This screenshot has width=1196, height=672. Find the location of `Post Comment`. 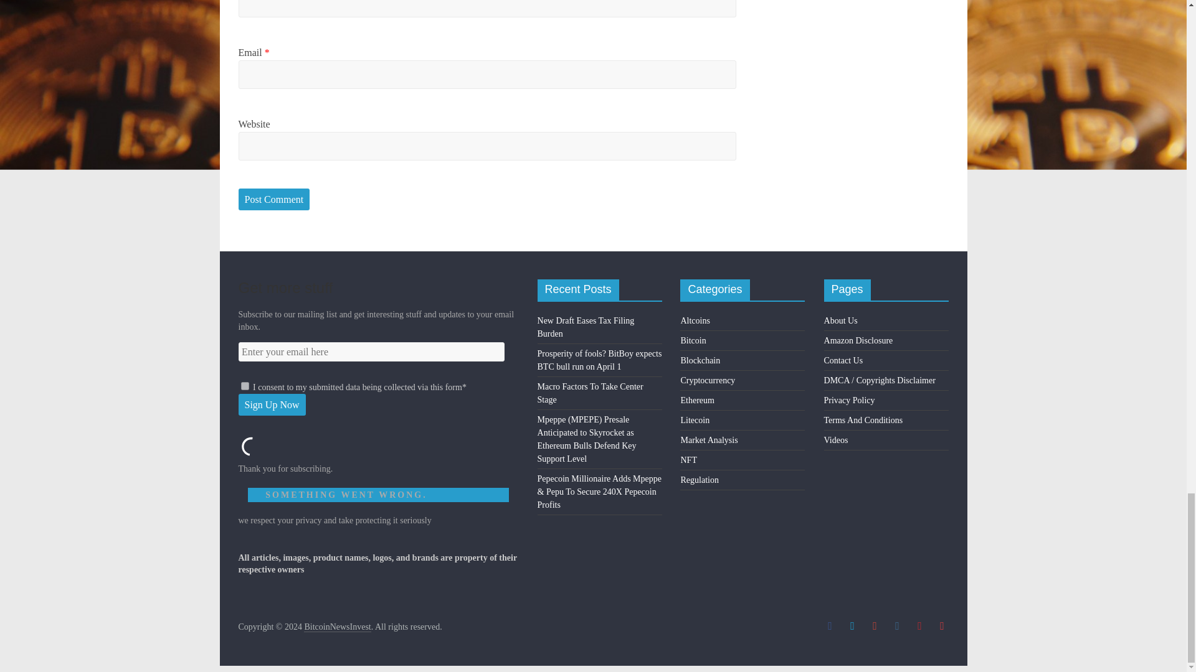

Post Comment is located at coordinates (274, 200).